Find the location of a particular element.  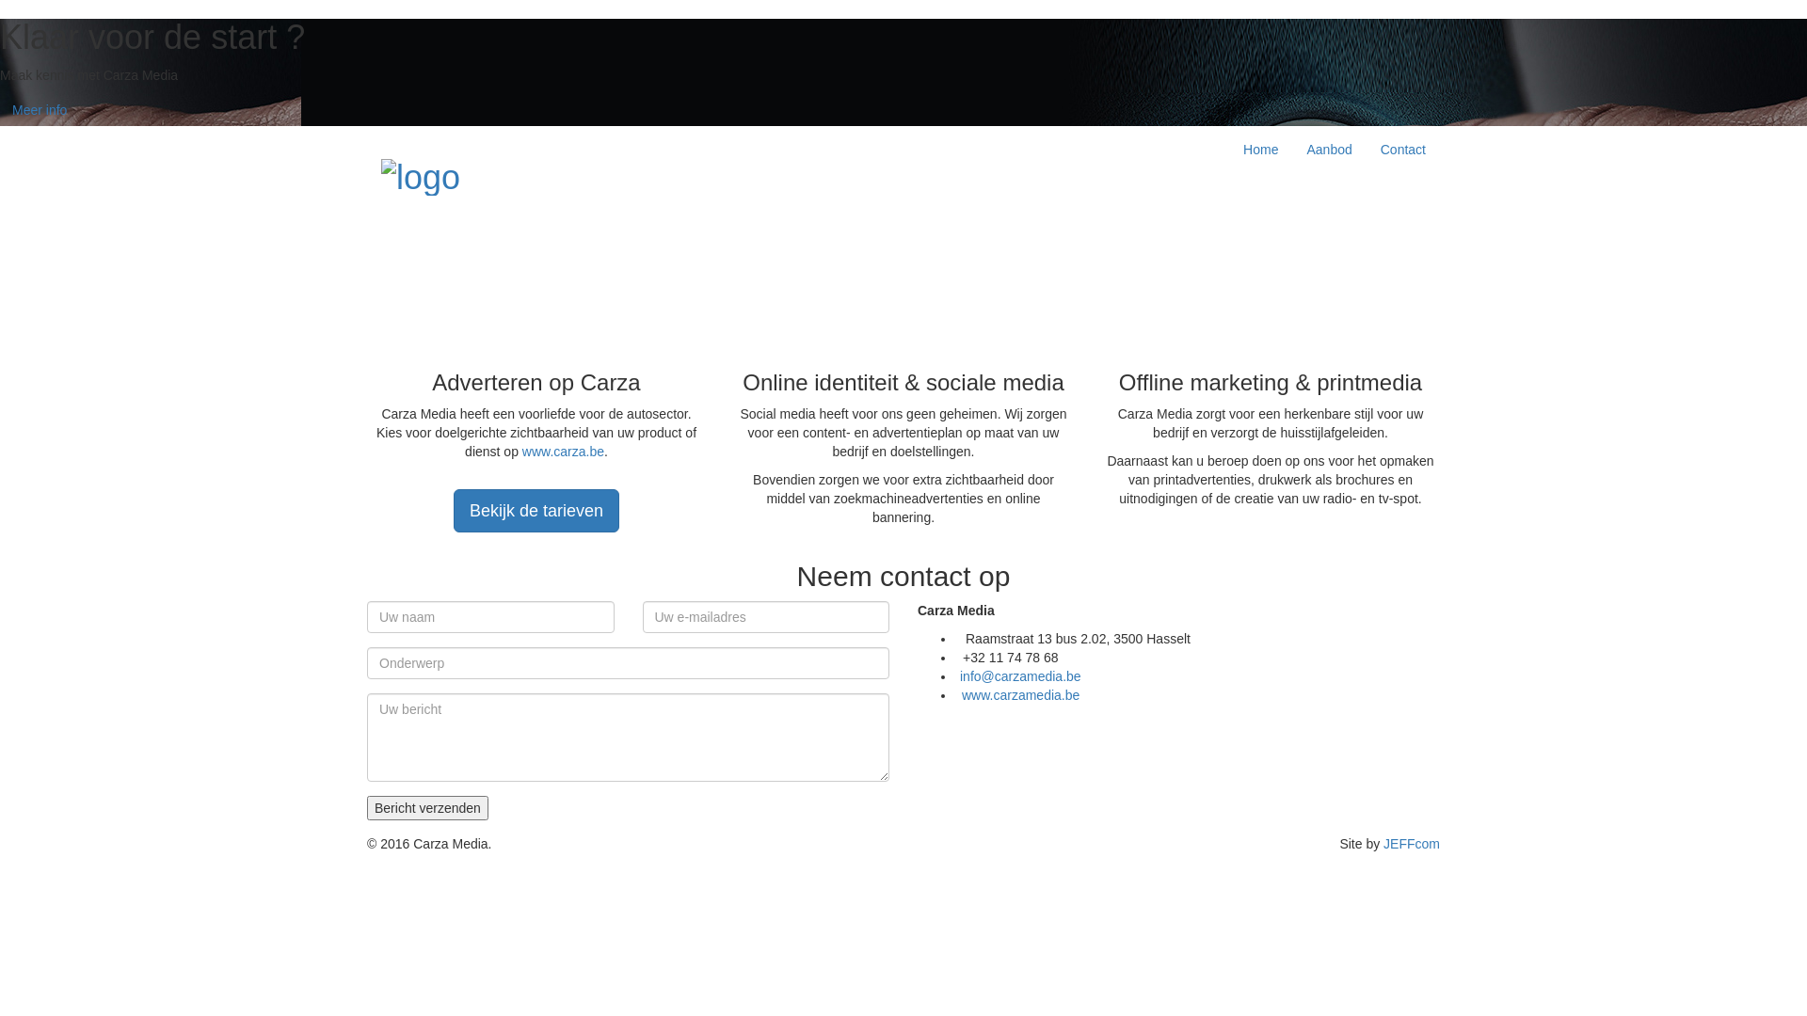

www.carzamedia.be is located at coordinates (1020, 695).